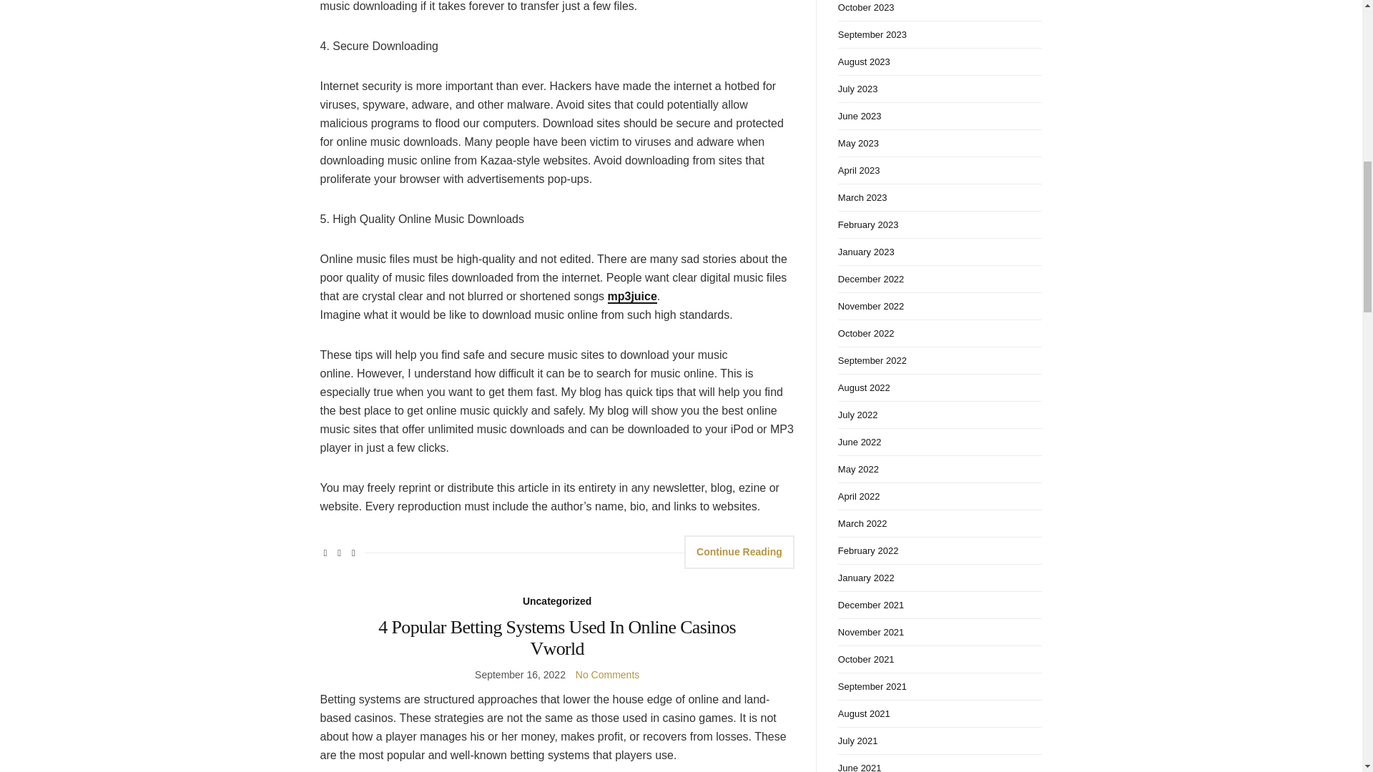  I want to click on Continue Reading, so click(739, 552).